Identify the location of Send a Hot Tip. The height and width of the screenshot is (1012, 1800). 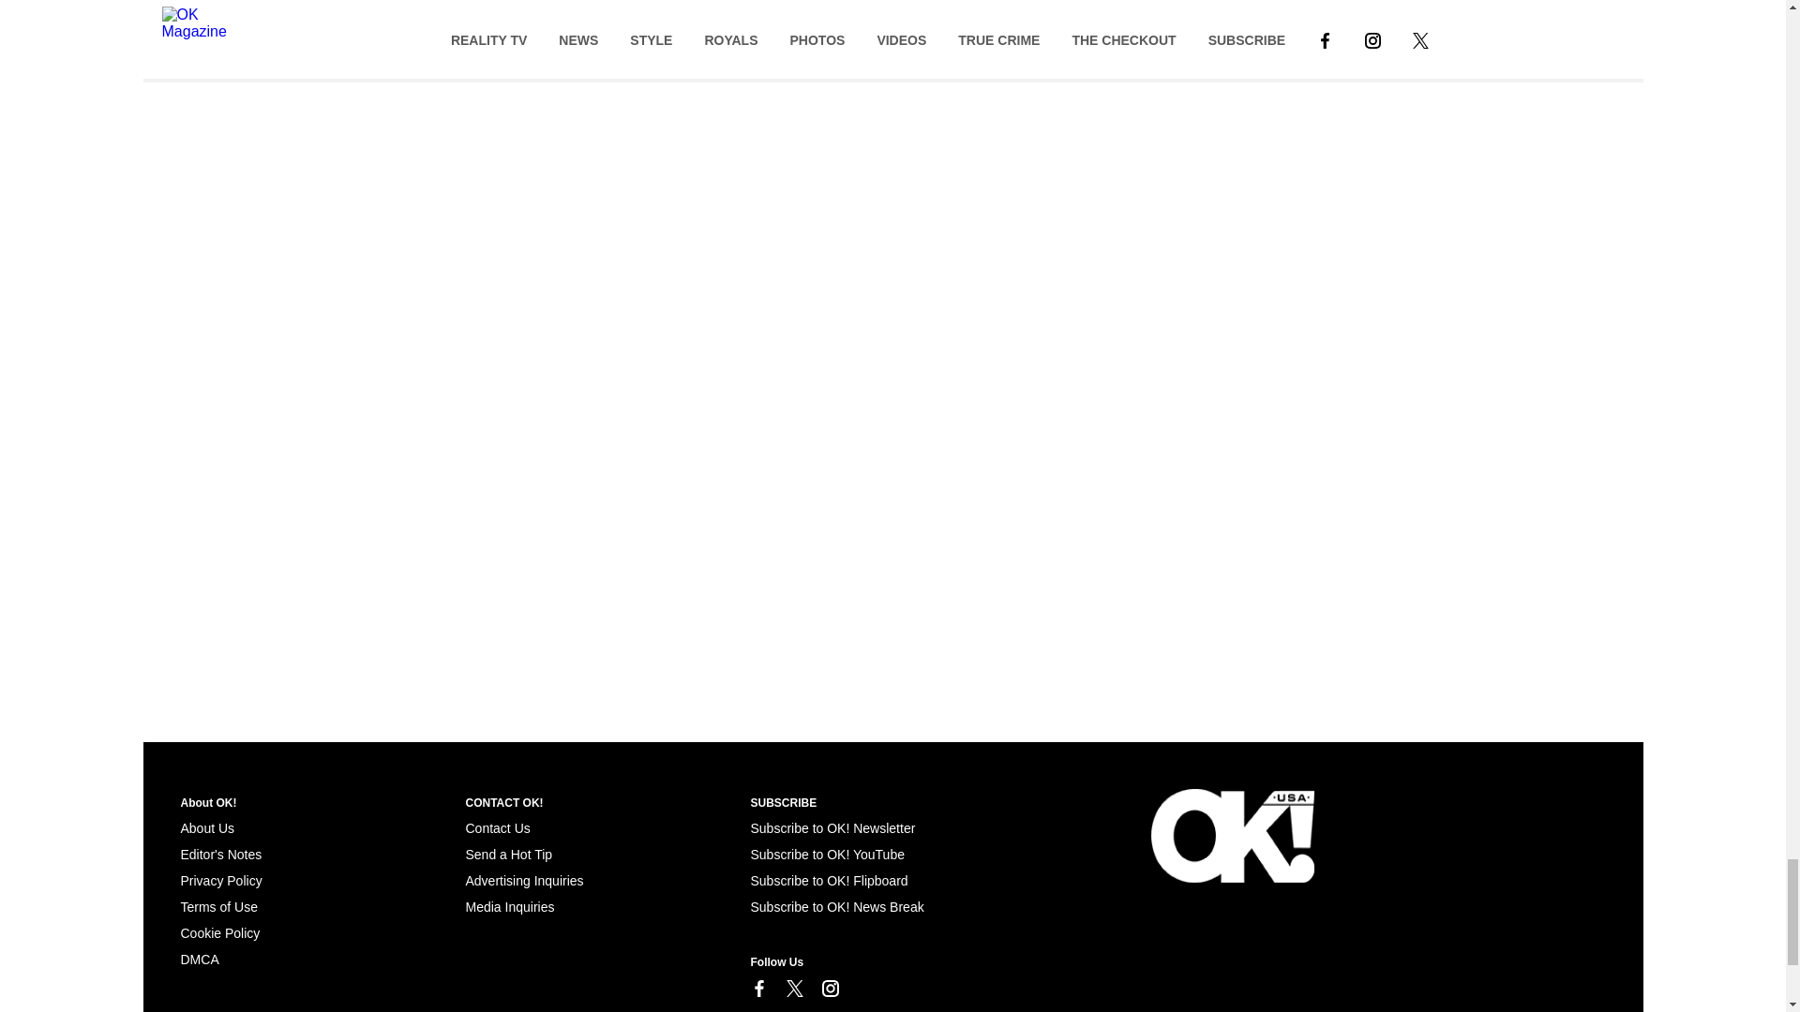
(508, 855).